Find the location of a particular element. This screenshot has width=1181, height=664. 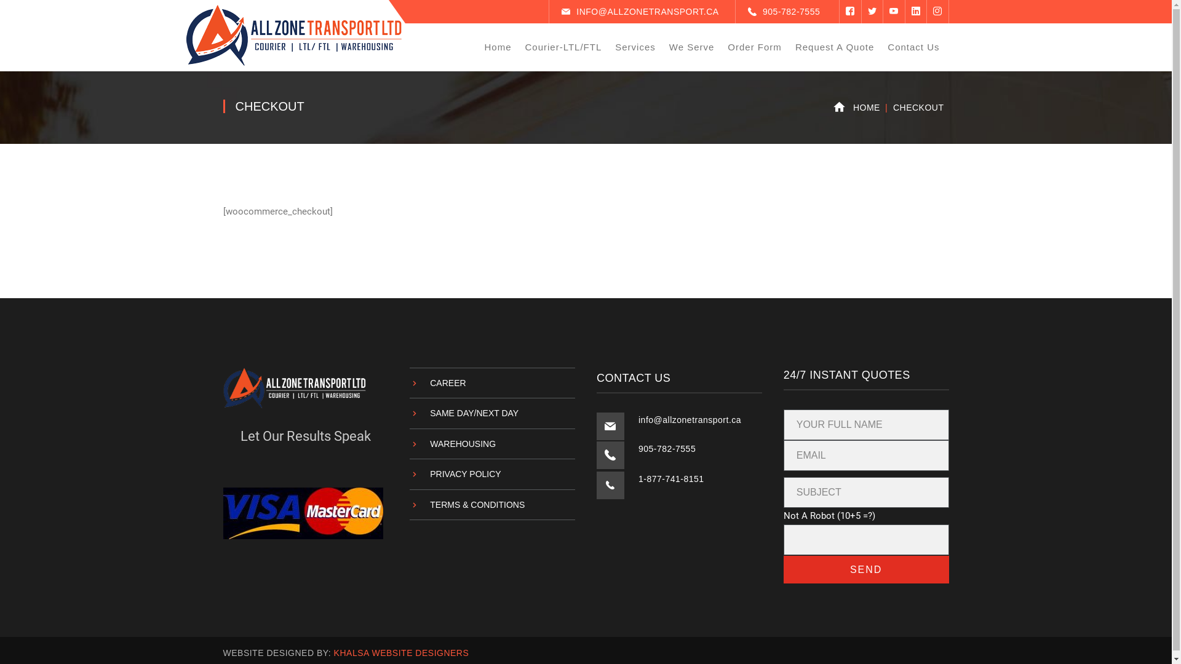

We Serve is located at coordinates (692, 47).